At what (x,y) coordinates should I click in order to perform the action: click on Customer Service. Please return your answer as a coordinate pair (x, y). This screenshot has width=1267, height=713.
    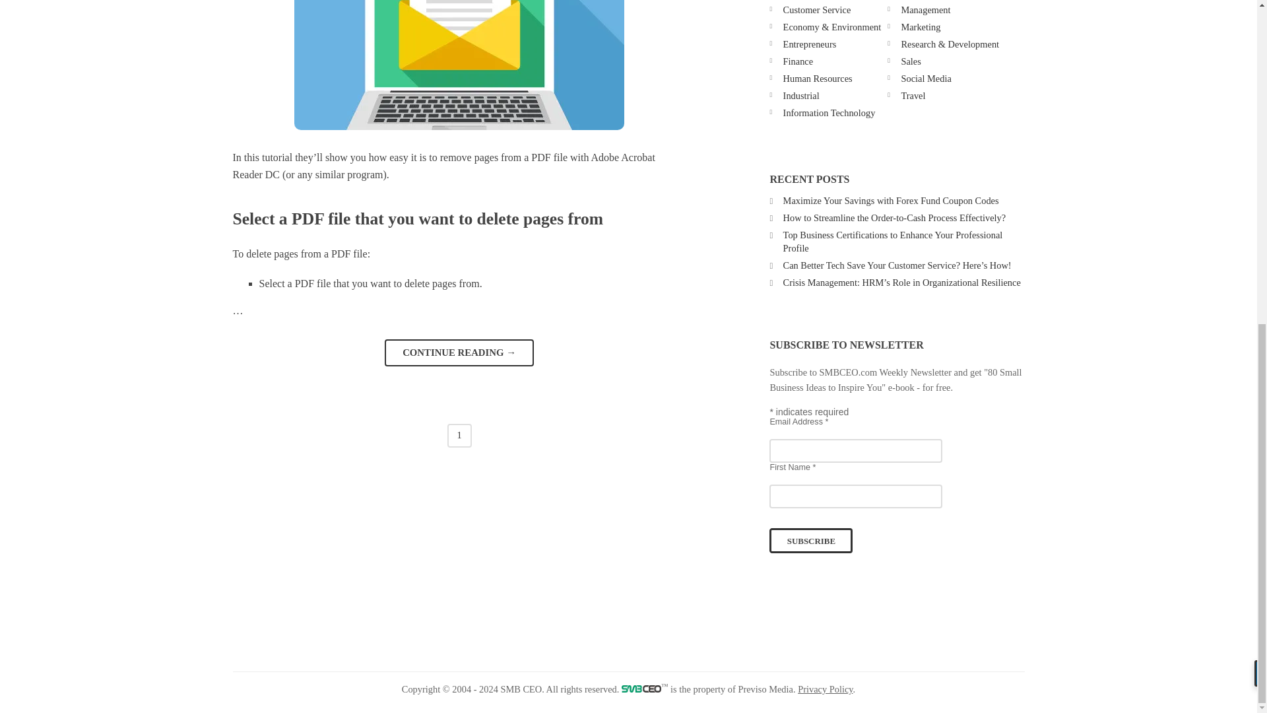
    Looking at the image, I should click on (817, 9).